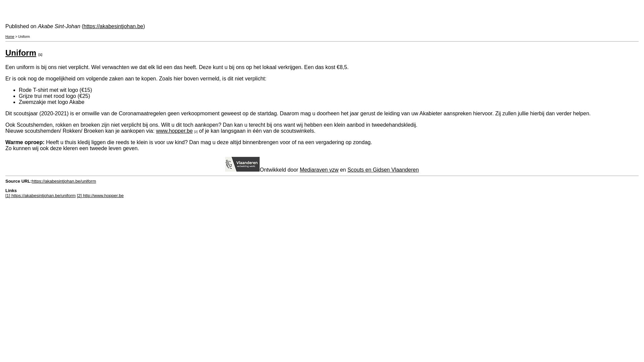  What do you see at coordinates (41, 196) in the screenshot?
I see `[1] https://akabesintjohan.be/uniform` at bounding box center [41, 196].